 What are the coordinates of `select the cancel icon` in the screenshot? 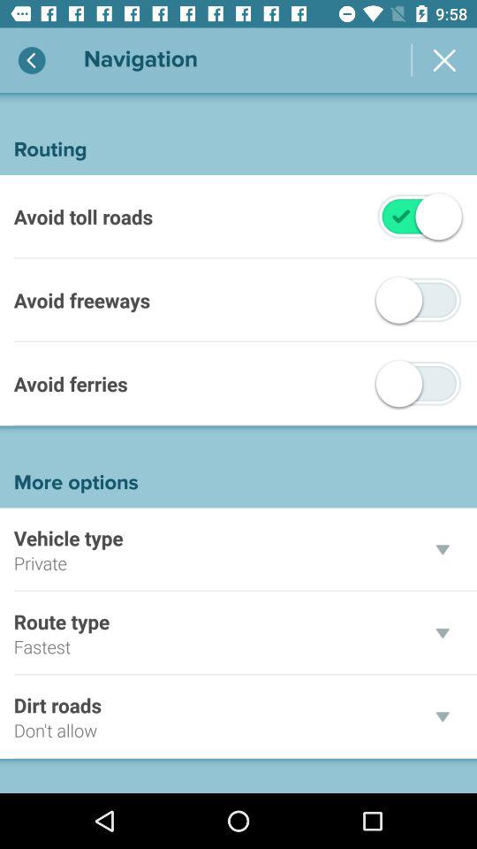 It's located at (445, 60).